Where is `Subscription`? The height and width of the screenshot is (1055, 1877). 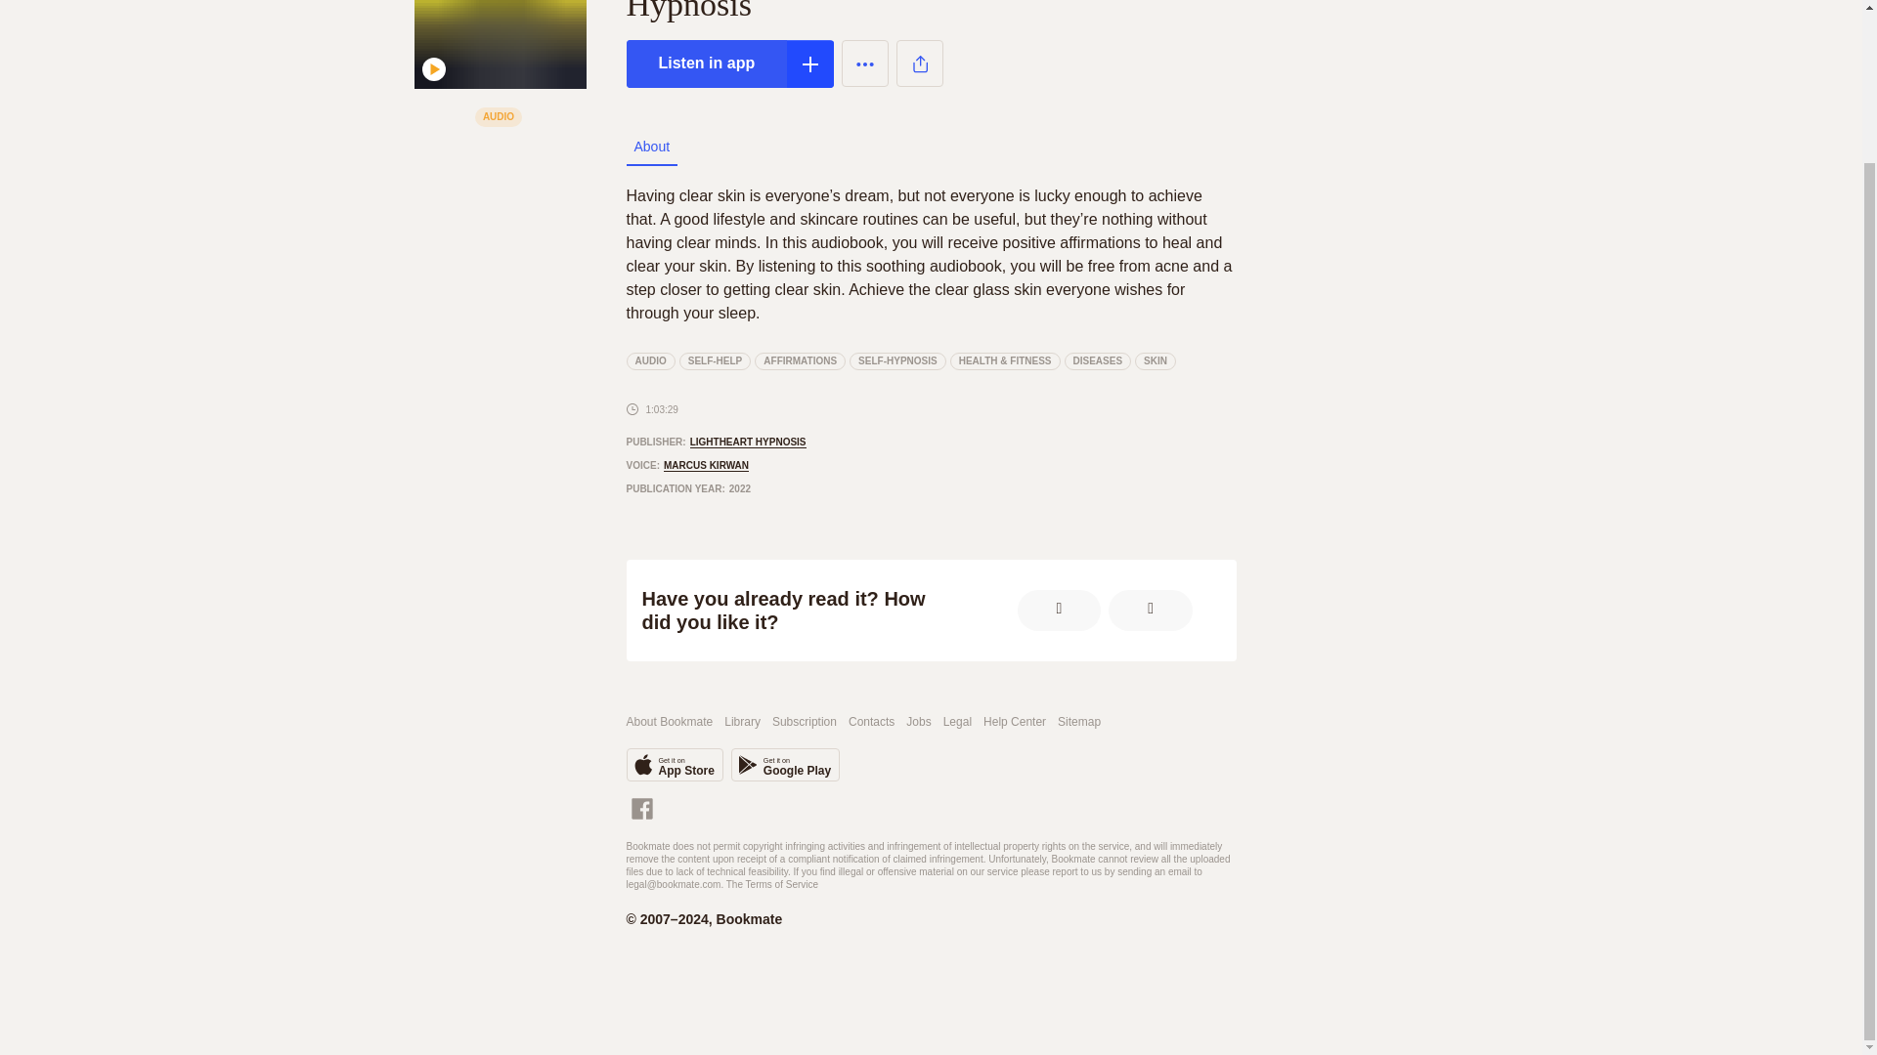
Subscription is located at coordinates (674, 764).